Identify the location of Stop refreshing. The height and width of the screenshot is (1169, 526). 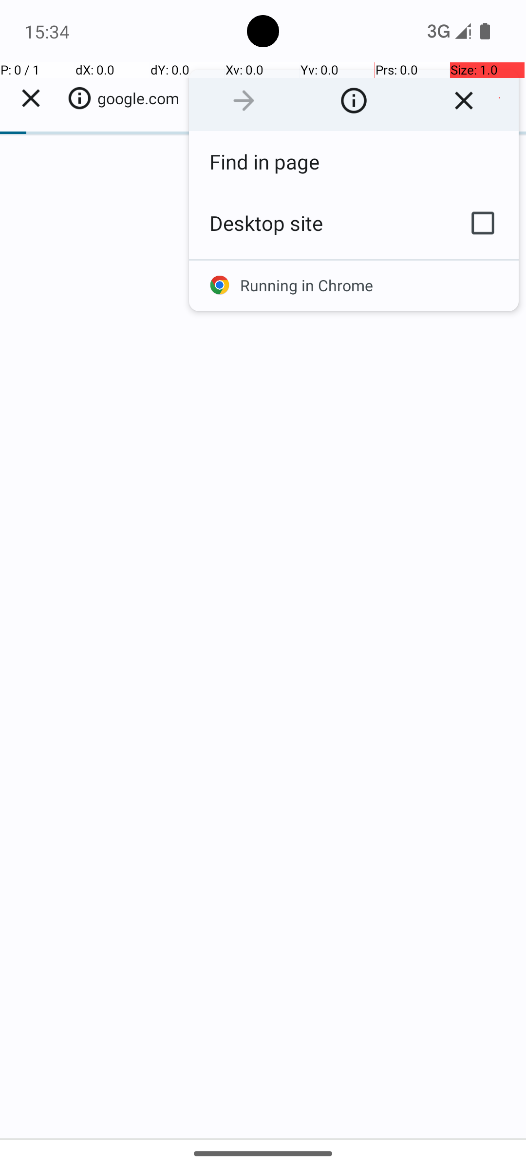
(464, 100).